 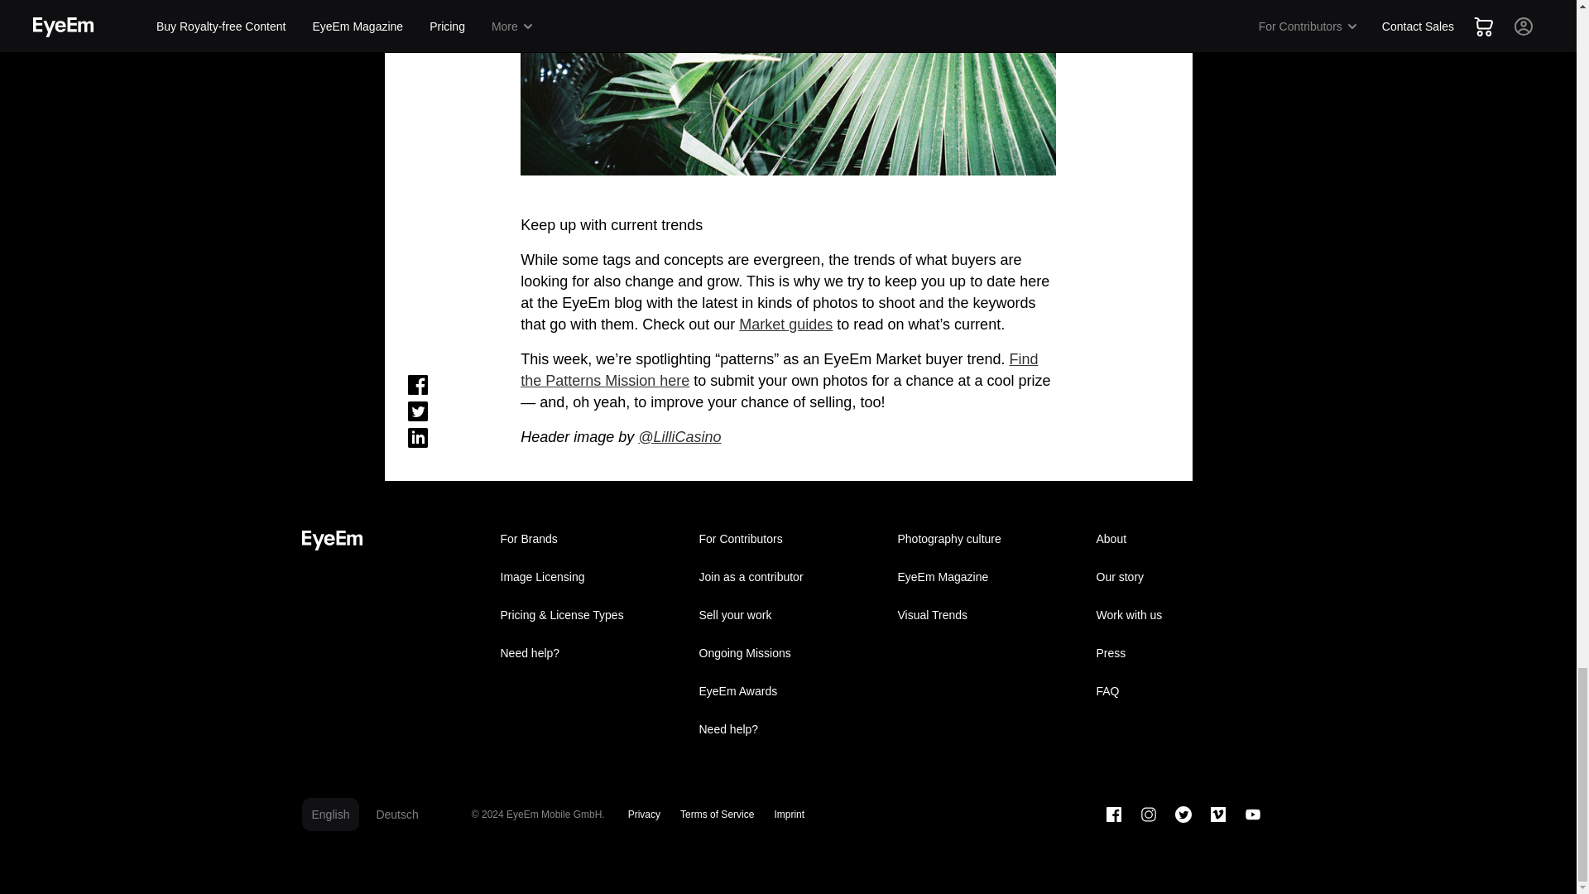 What do you see at coordinates (787, 652) in the screenshot?
I see `Ongoing Missions` at bounding box center [787, 652].